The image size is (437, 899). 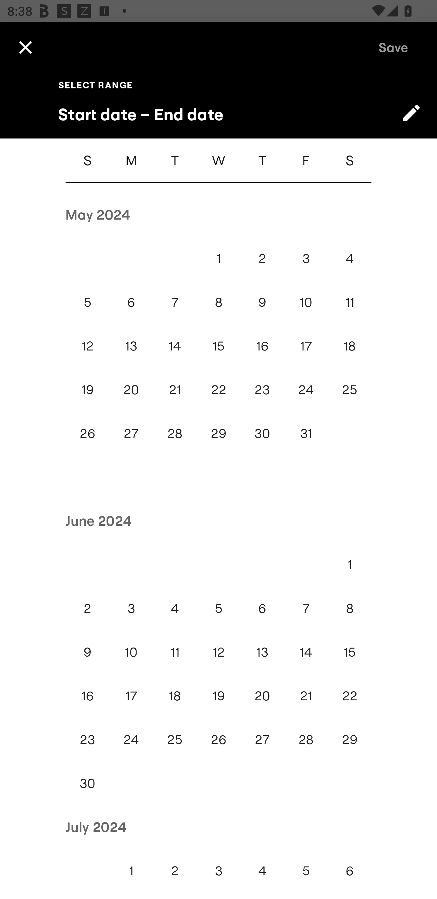 What do you see at coordinates (218, 608) in the screenshot?
I see `5 Wed, Jun 5` at bounding box center [218, 608].